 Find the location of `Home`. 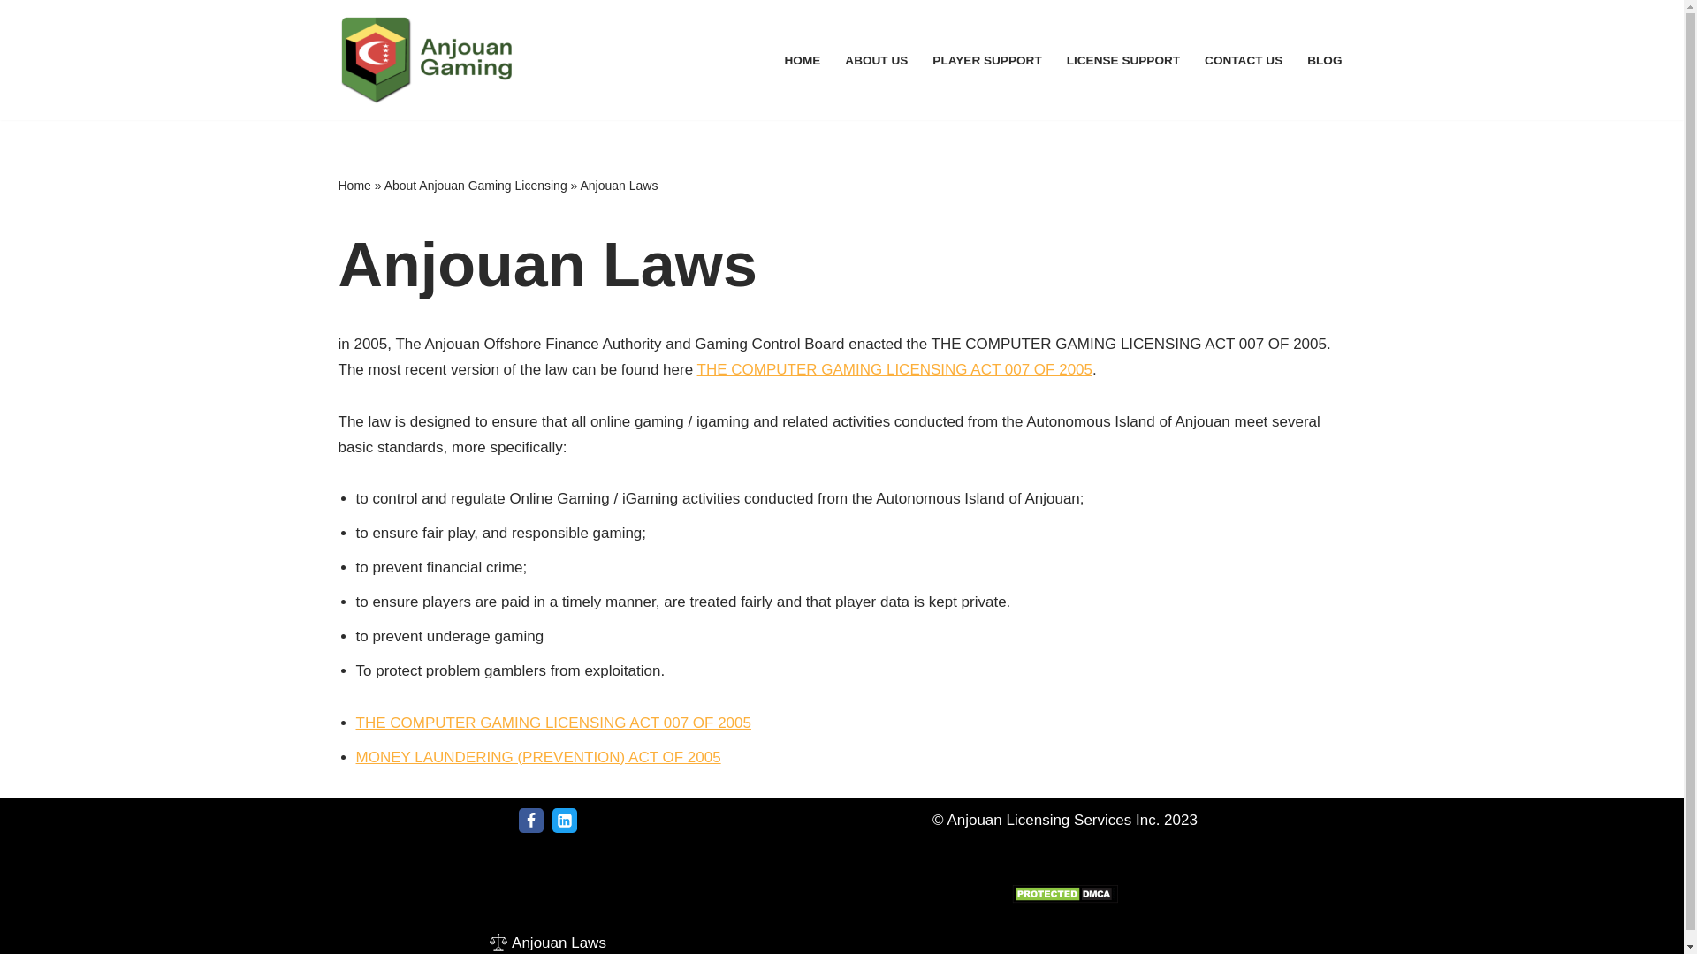

Home is located at coordinates (354, 185).